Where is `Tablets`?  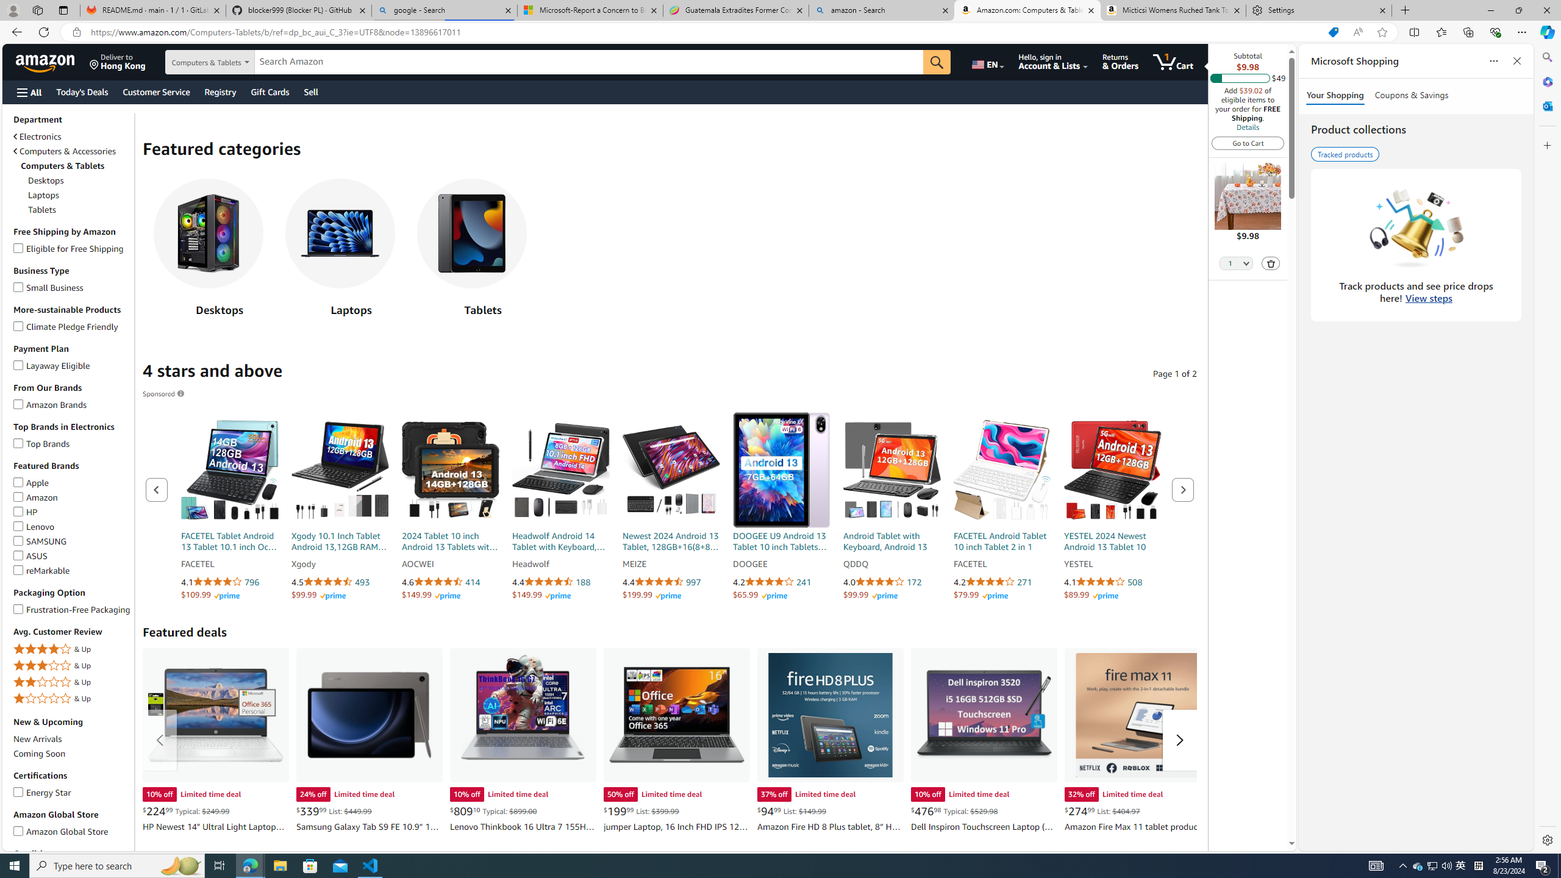
Tablets is located at coordinates (472, 251).